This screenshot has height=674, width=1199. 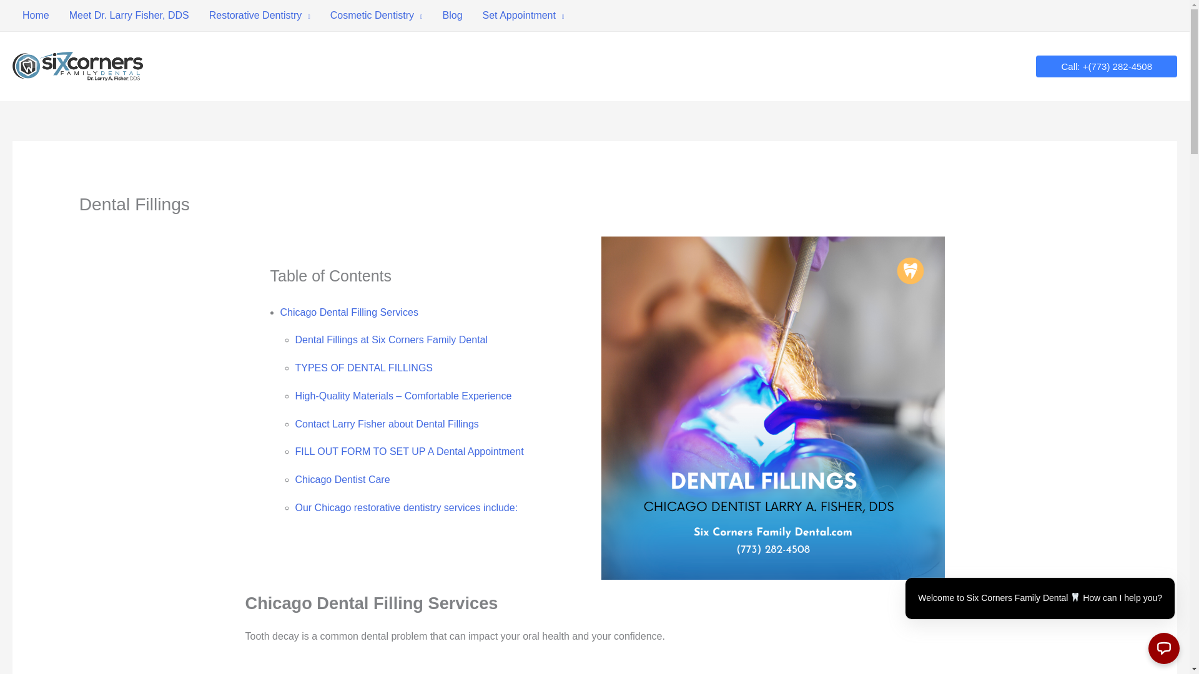 What do you see at coordinates (376, 15) in the screenshot?
I see `Cosmetic Dentistry` at bounding box center [376, 15].